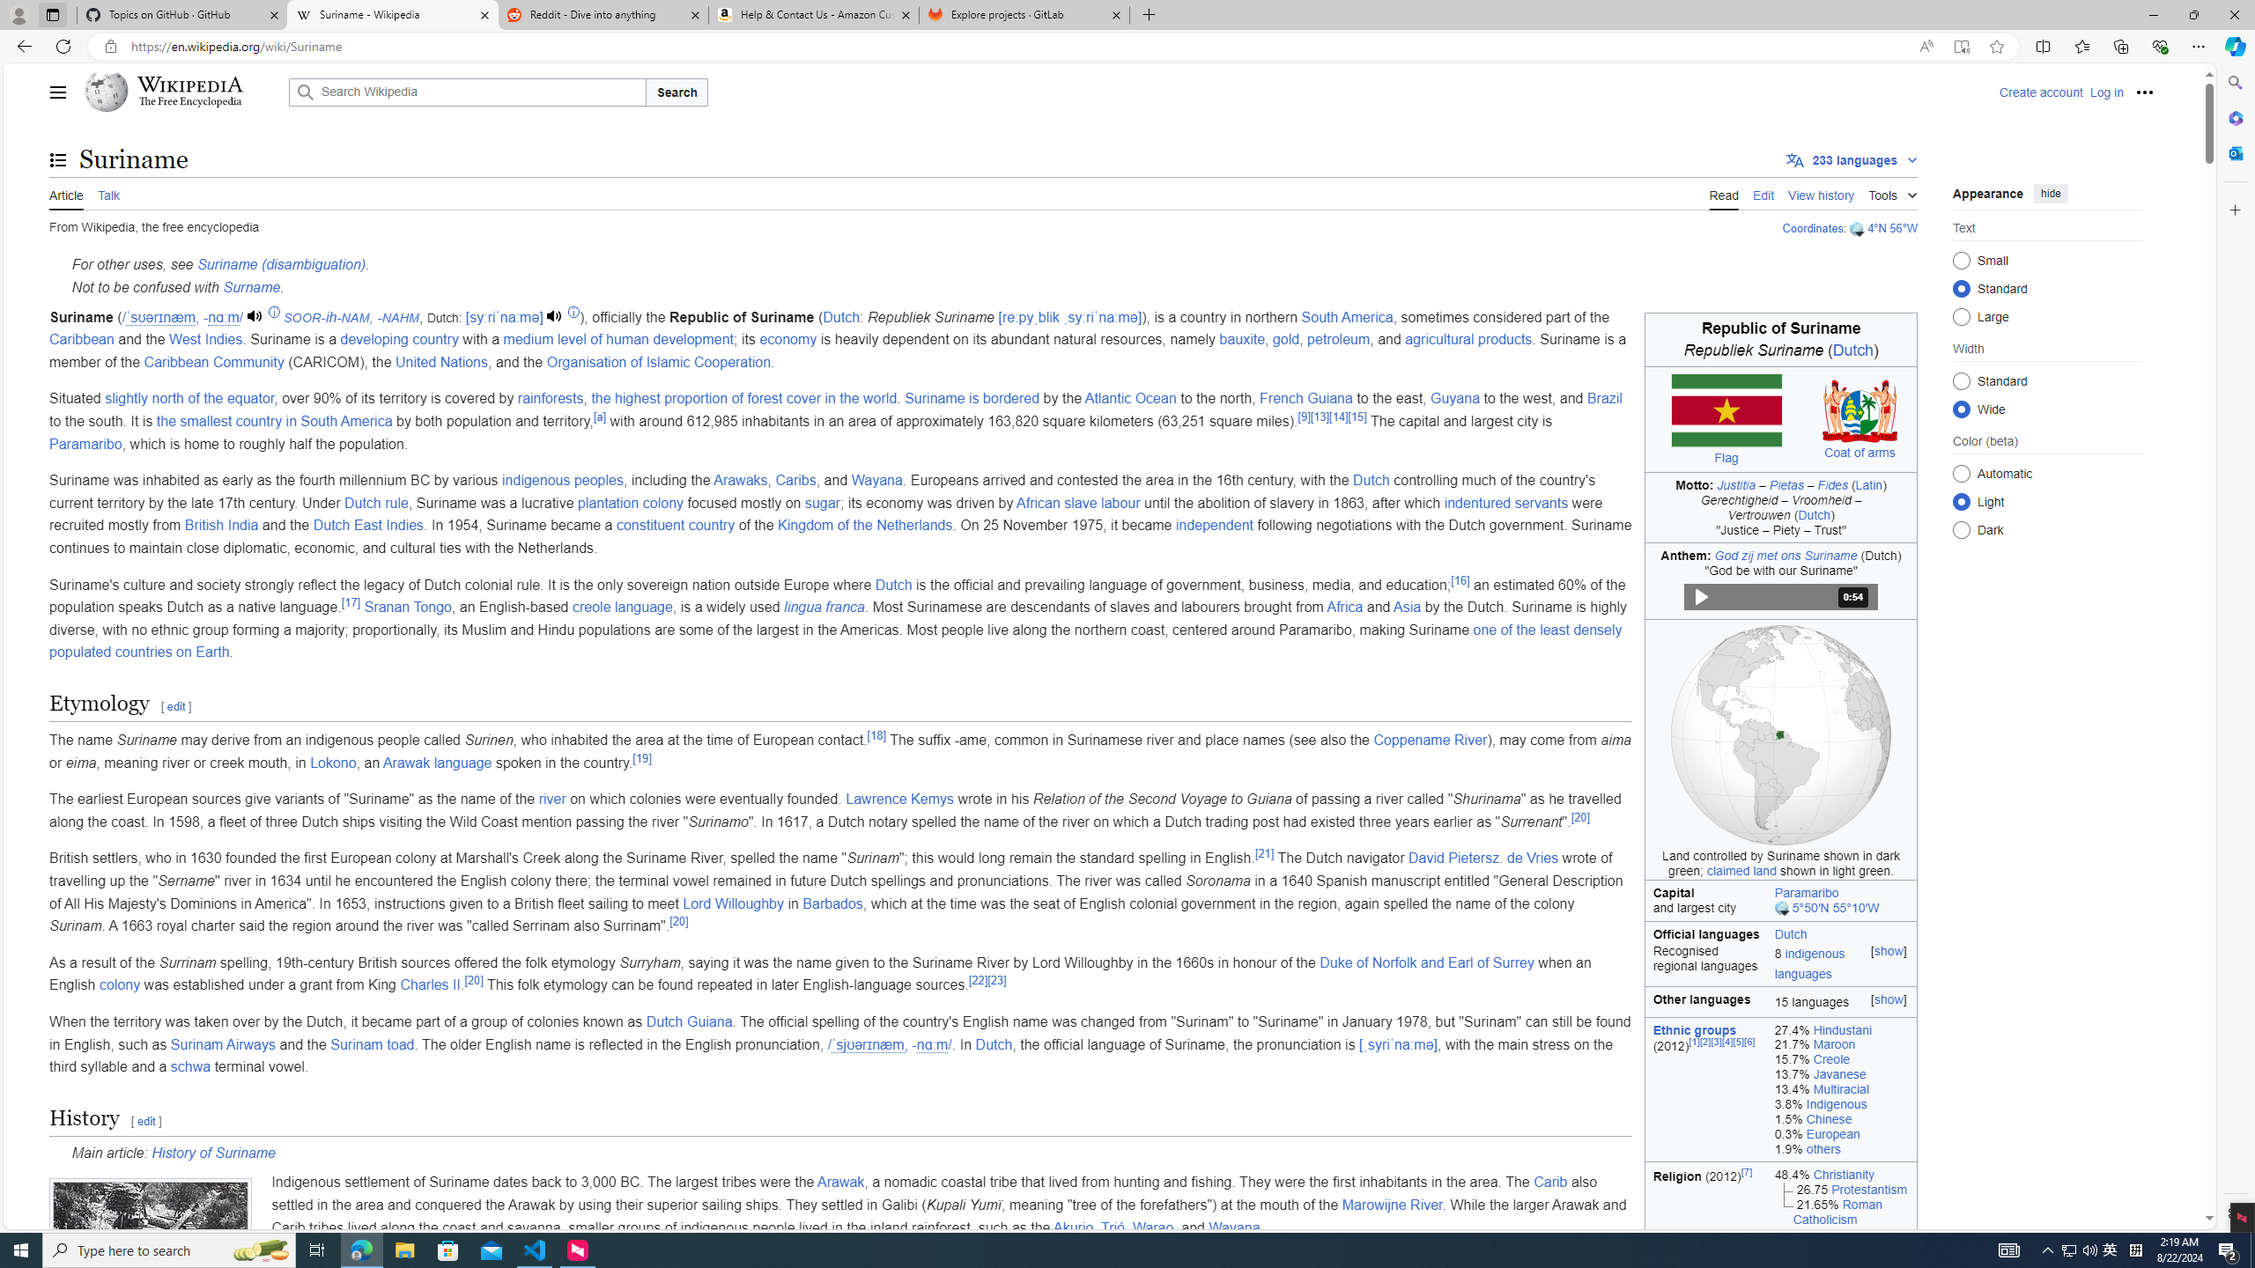 This screenshot has width=2255, height=1268. I want to click on the smallest country in South America, so click(273, 421).